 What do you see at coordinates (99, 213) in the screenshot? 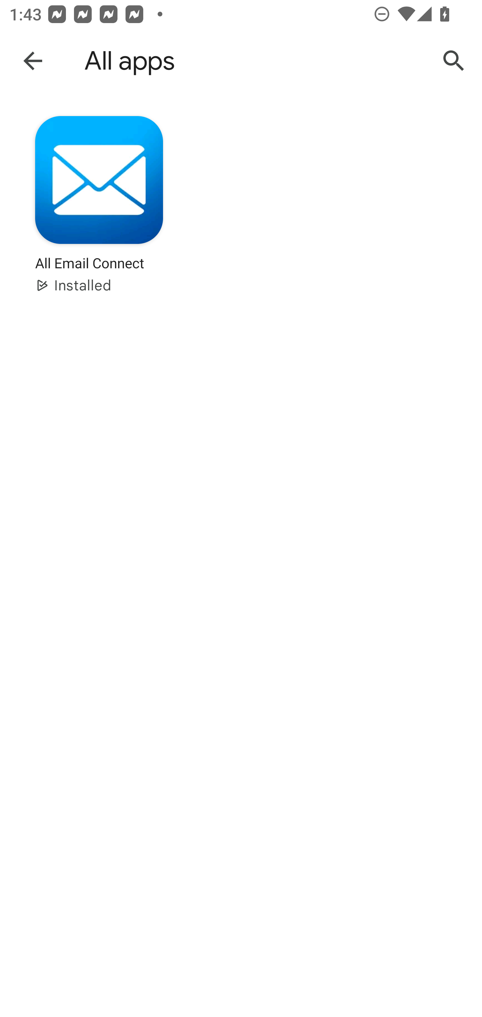
I see `App: All Email Connect
Installed

` at bounding box center [99, 213].